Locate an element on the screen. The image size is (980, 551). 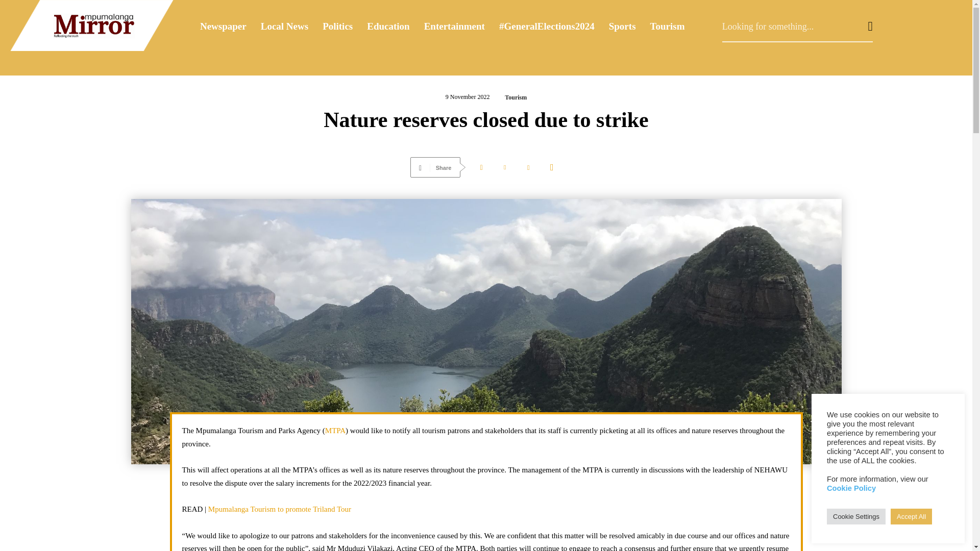
Tourism is located at coordinates (667, 27).